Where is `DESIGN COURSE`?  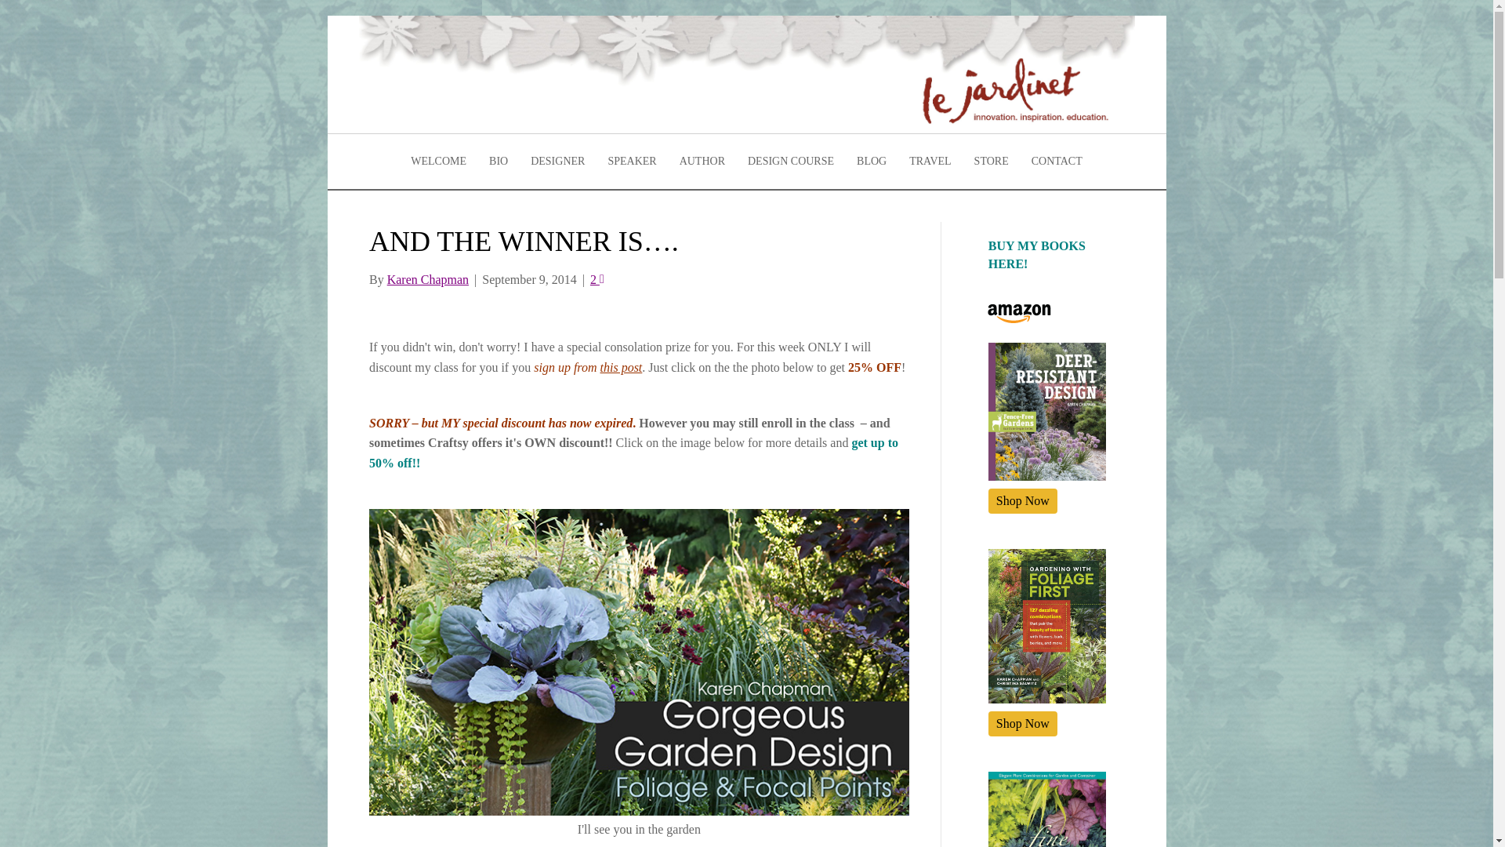
DESIGN COURSE is located at coordinates (790, 162).